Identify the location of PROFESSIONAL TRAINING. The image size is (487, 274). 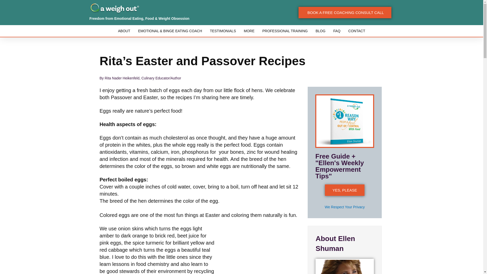
(285, 31).